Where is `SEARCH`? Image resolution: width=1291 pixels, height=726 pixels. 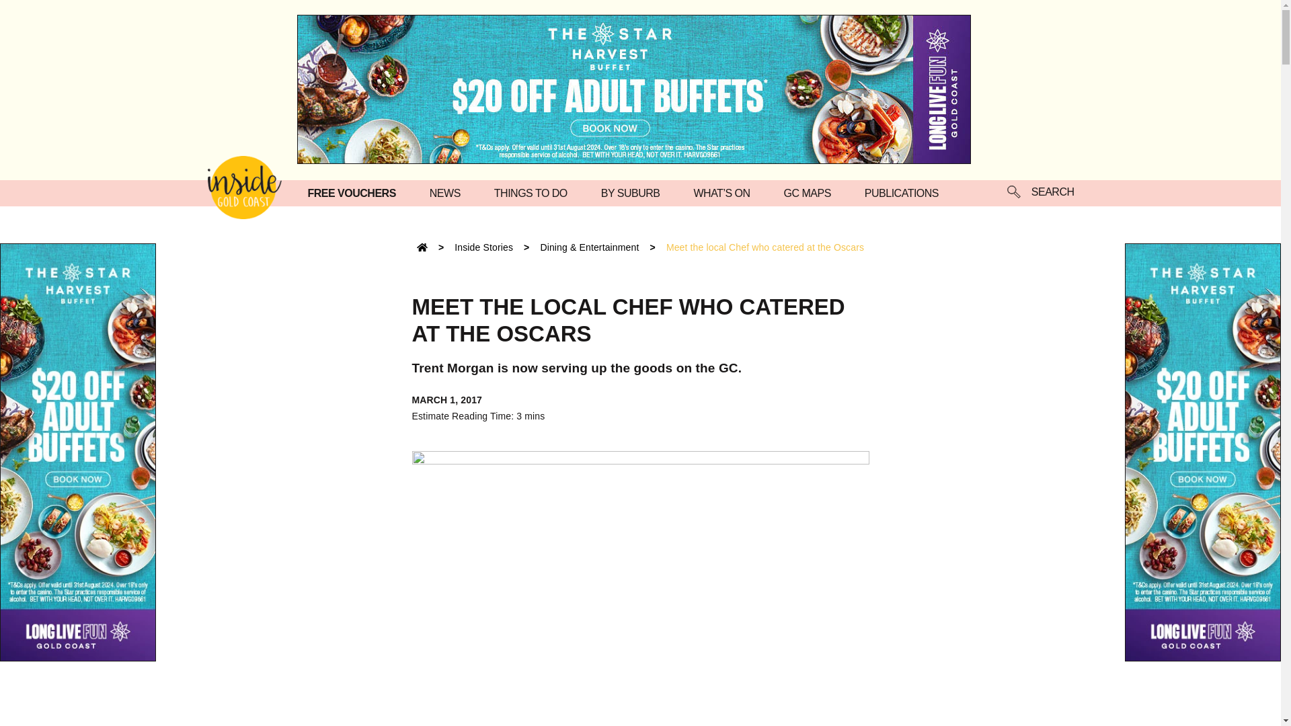 SEARCH is located at coordinates (1040, 193).